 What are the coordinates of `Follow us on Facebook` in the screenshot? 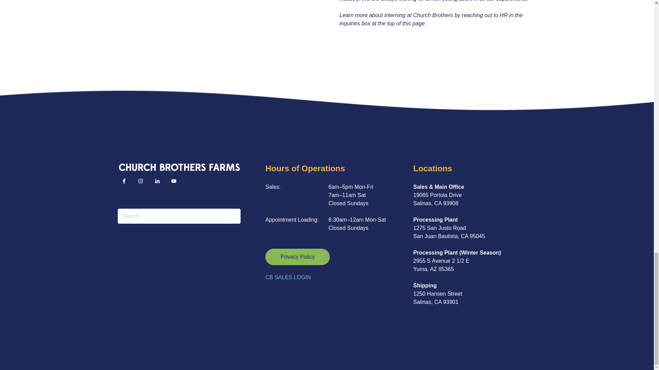 It's located at (126, 183).